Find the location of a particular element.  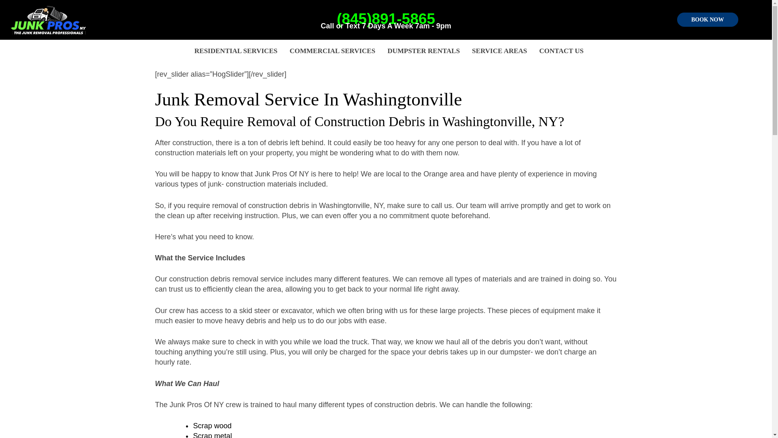

BOOK NOW is located at coordinates (707, 19).